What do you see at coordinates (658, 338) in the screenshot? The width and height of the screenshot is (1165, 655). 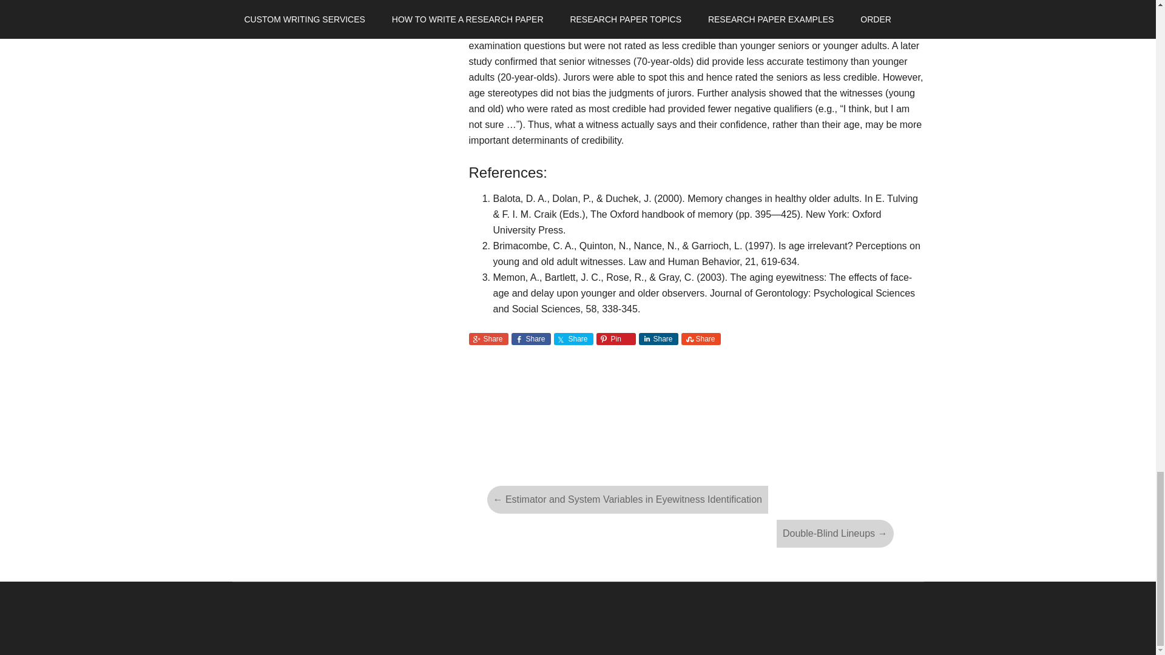 I see `Share` at bounding box center [658, 338].